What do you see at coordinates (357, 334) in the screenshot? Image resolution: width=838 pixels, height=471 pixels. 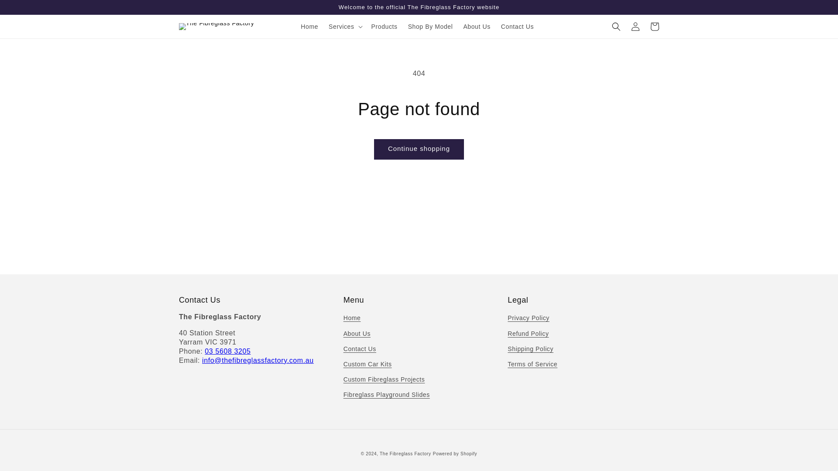 I see `About Us` at bounding box center [357, 334].